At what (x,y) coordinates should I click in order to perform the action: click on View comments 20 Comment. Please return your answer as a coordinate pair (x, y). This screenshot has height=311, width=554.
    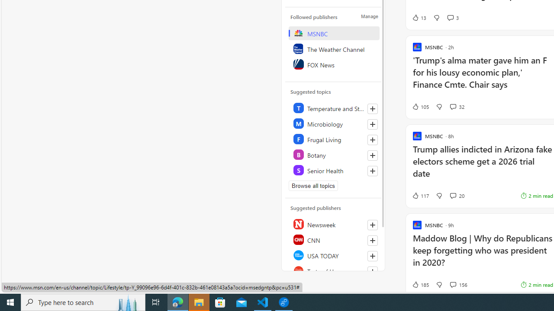
    Looking at the image, I should click on (457, 195).